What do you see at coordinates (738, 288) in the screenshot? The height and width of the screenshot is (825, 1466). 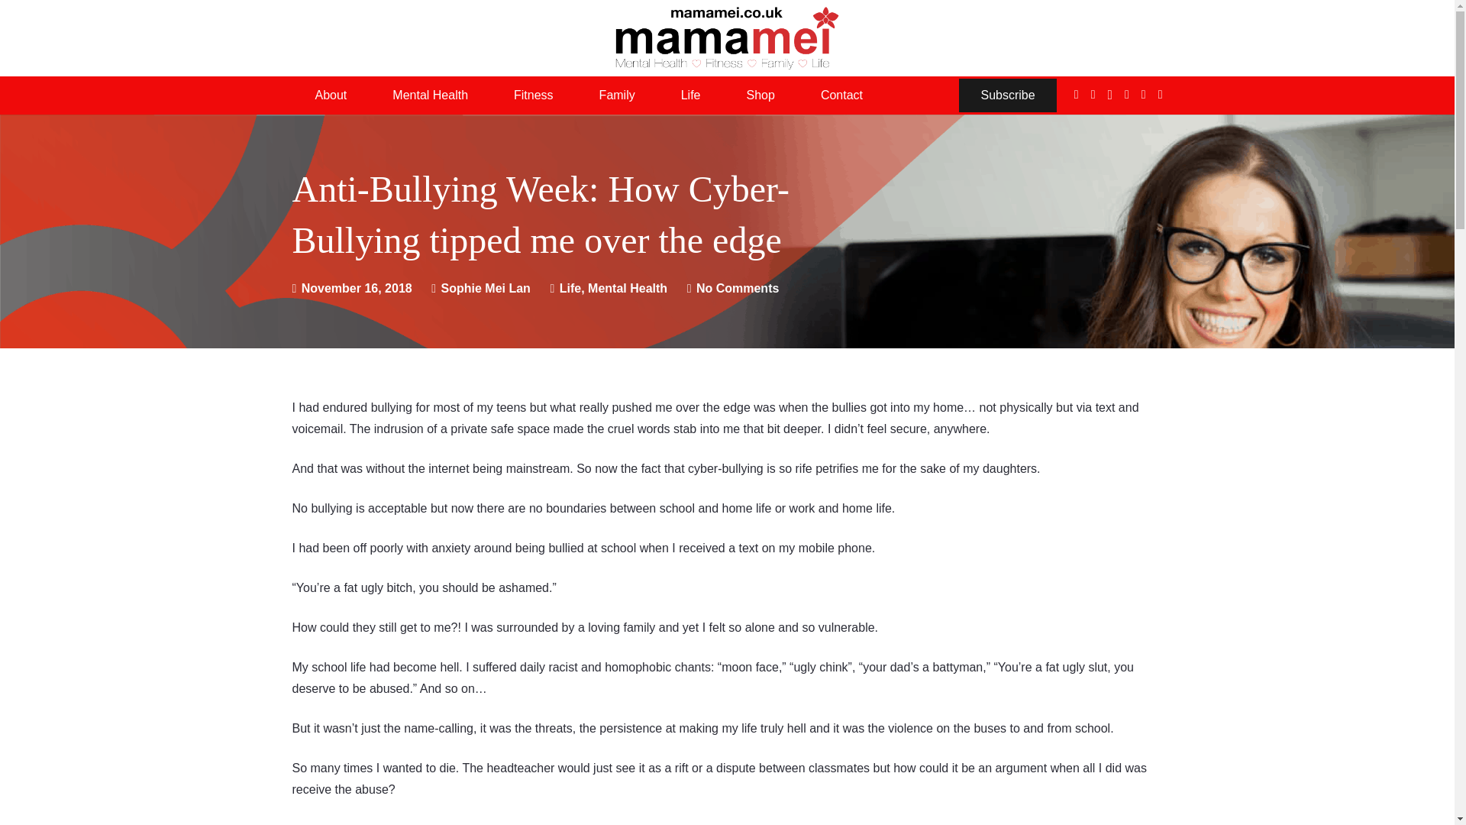 I see `No Comments` at bounding box center [738, 288].